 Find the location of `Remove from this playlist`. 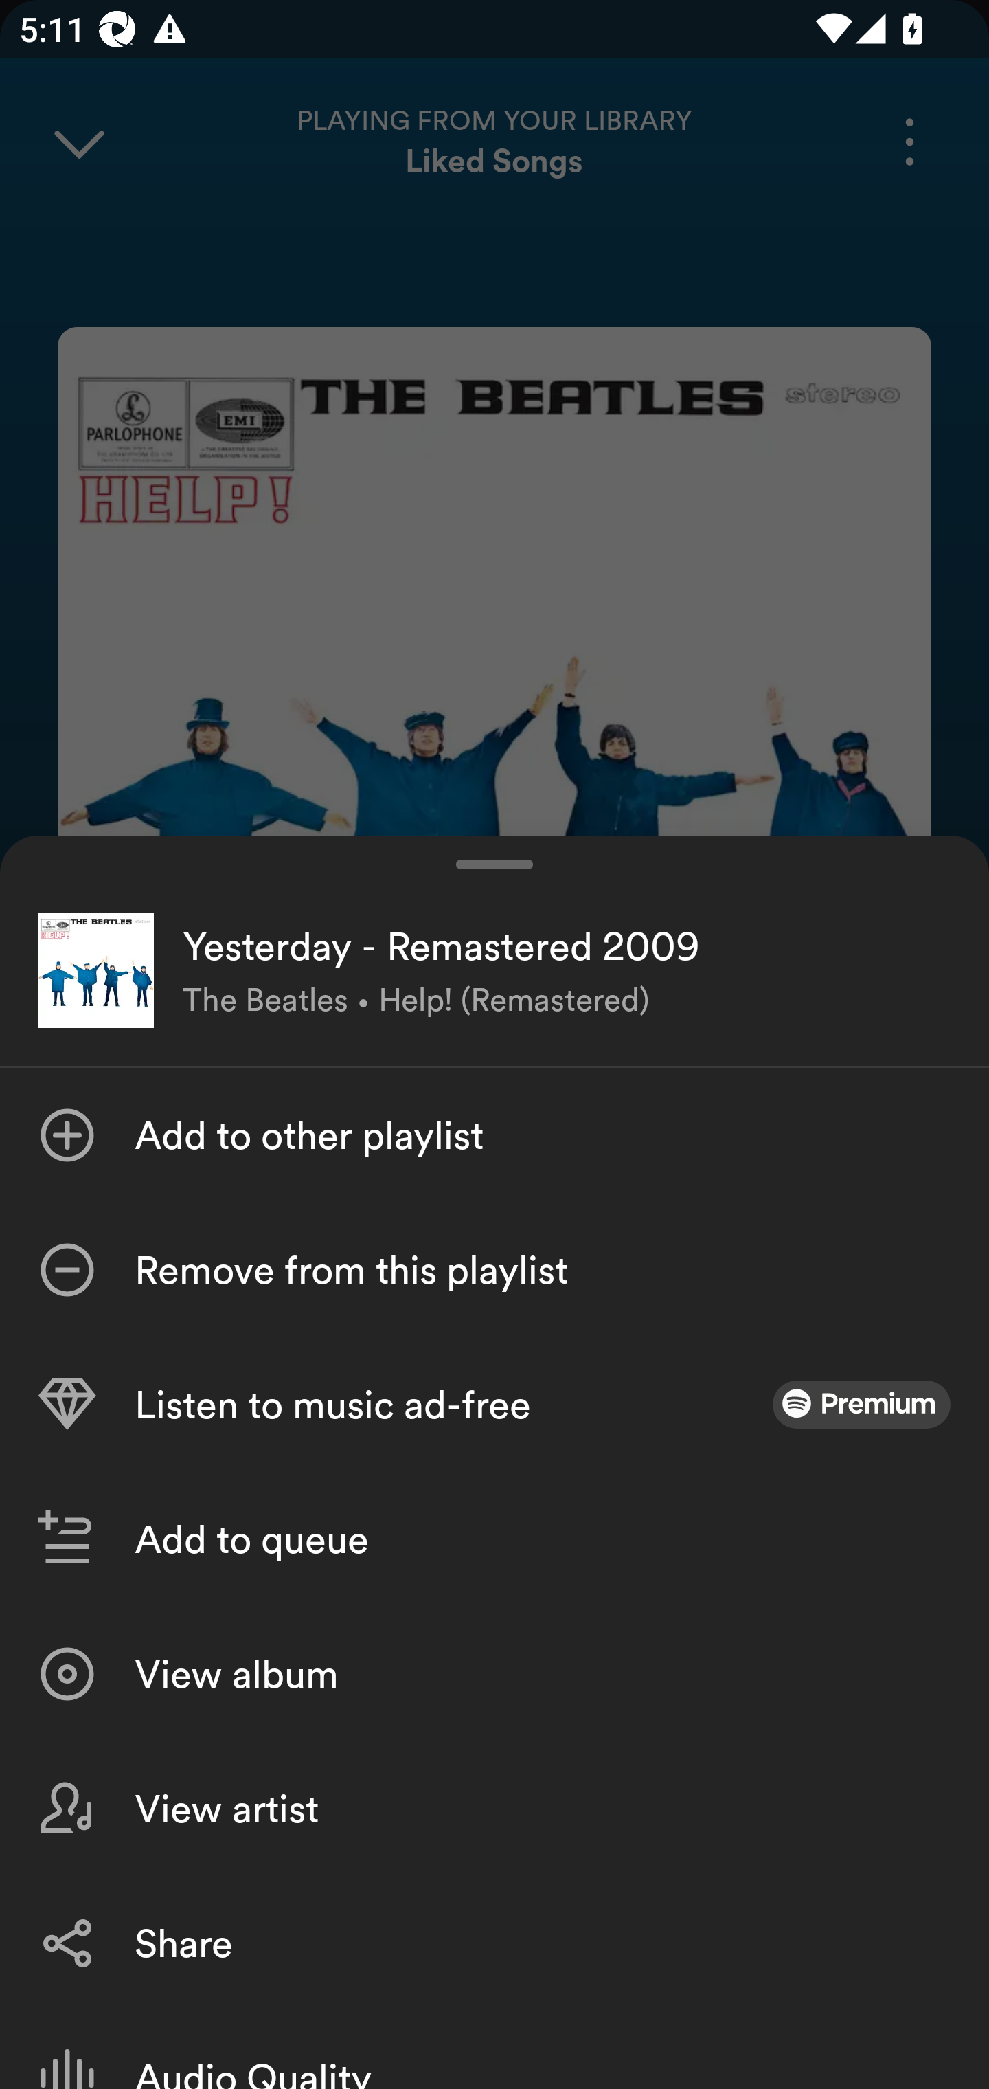

Remove from this playlist is located at coordinates (494, 1270).